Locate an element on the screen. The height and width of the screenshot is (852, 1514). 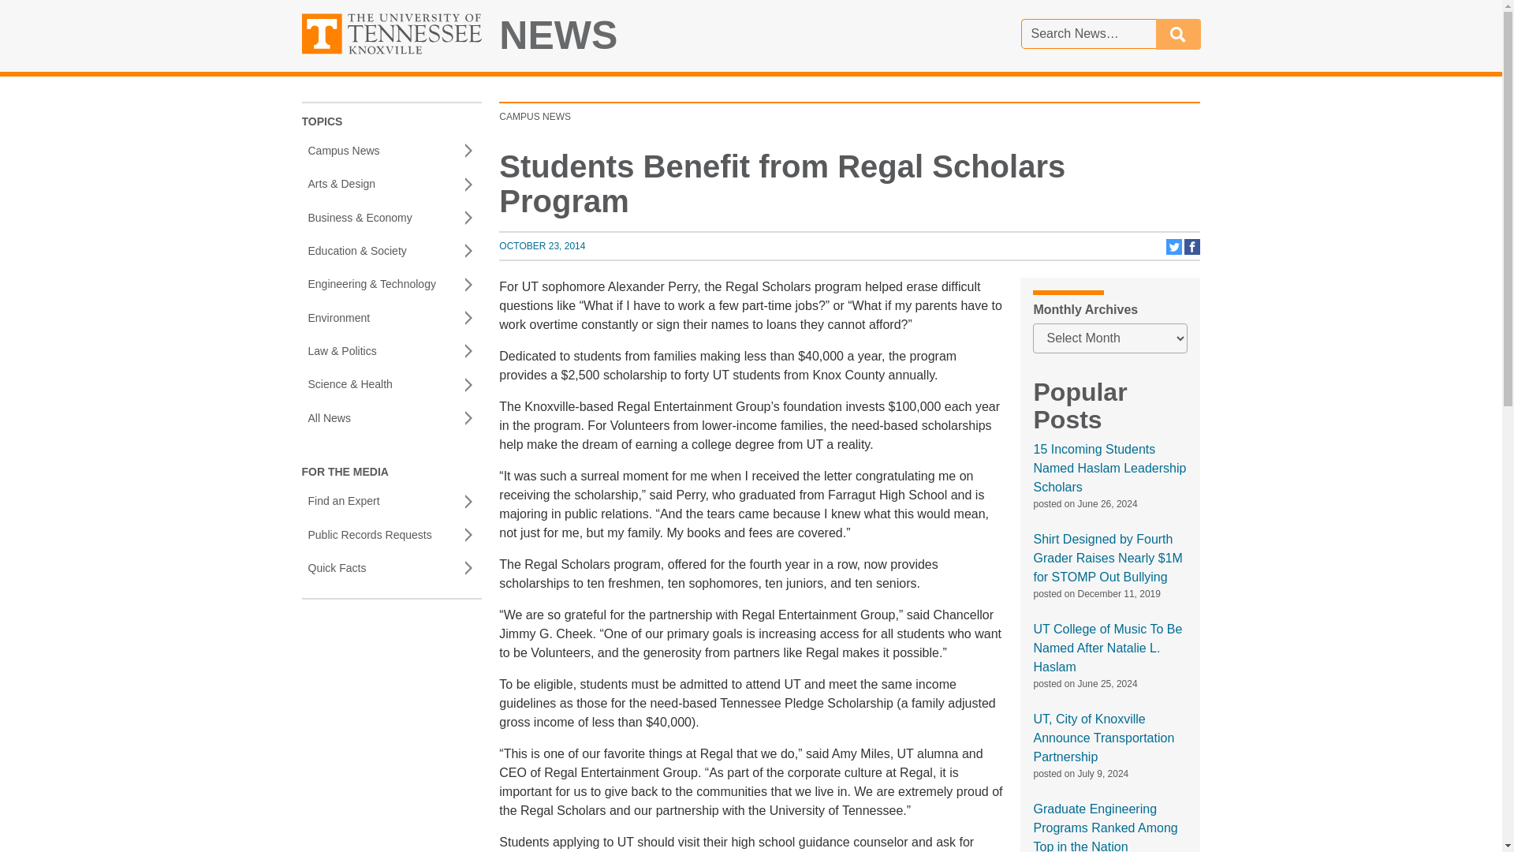
View all posts in Campus News is located at coordinates (535, 117).